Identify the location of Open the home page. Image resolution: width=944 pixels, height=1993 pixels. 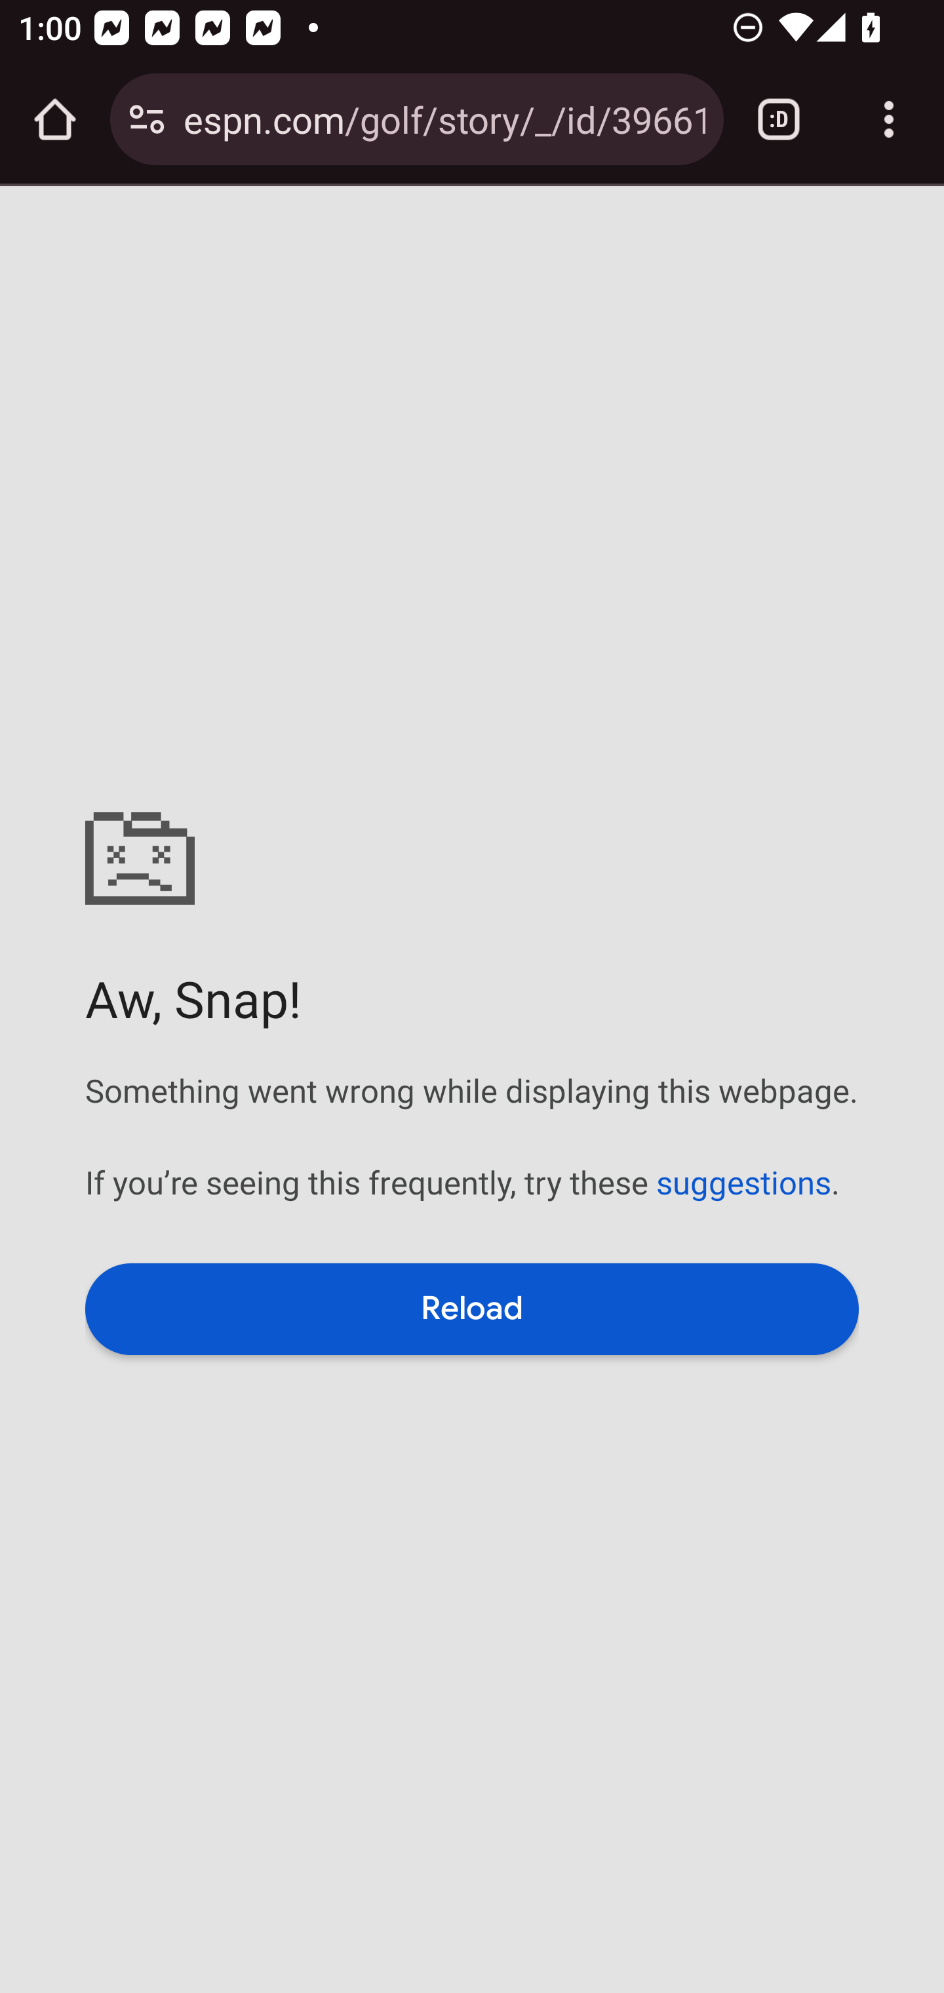
(55, 119).